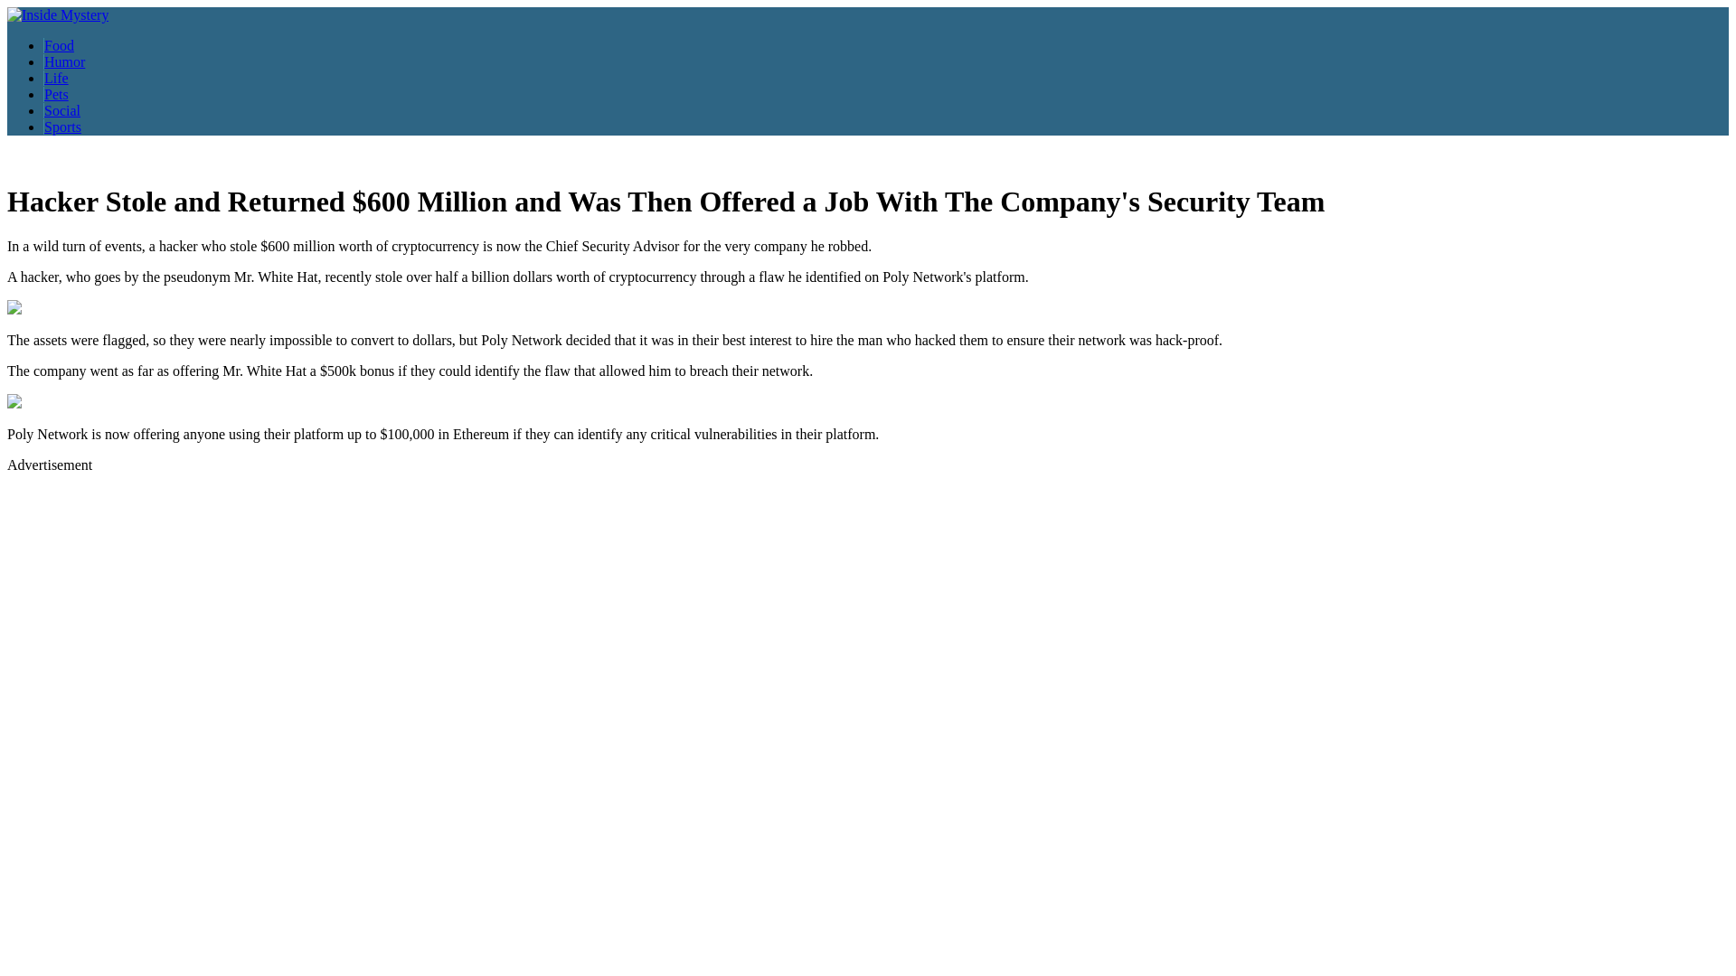 The height and width of the screenshot is (976, 1736). What do you see at coordinates (56, 78) in the screenshot?
I see `Life` at bounding box center [56, 78].